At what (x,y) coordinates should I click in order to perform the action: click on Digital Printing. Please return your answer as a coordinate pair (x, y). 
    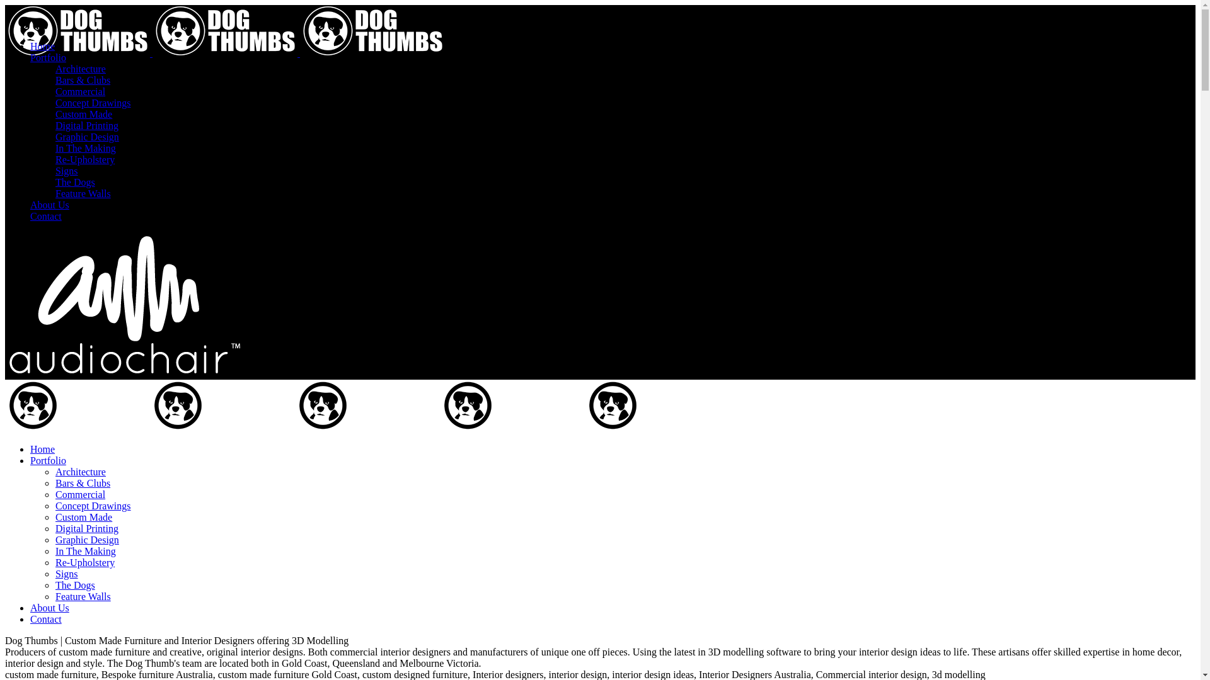
    Looking at the image, I should click on (87, 529).